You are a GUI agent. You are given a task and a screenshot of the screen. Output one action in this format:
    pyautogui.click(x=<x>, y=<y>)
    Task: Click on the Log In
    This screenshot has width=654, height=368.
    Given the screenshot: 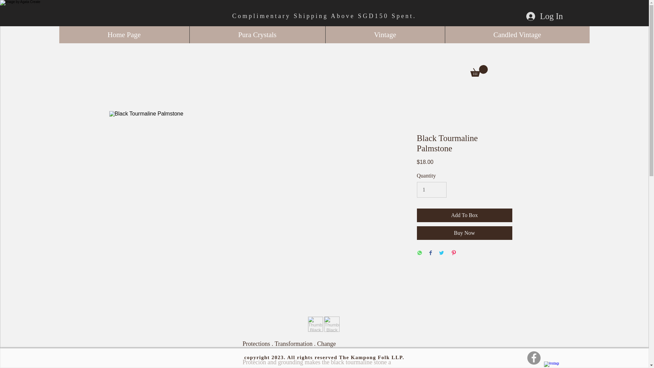 What is the action you would take?
    pyautogui.click(x=544, y=16)
    